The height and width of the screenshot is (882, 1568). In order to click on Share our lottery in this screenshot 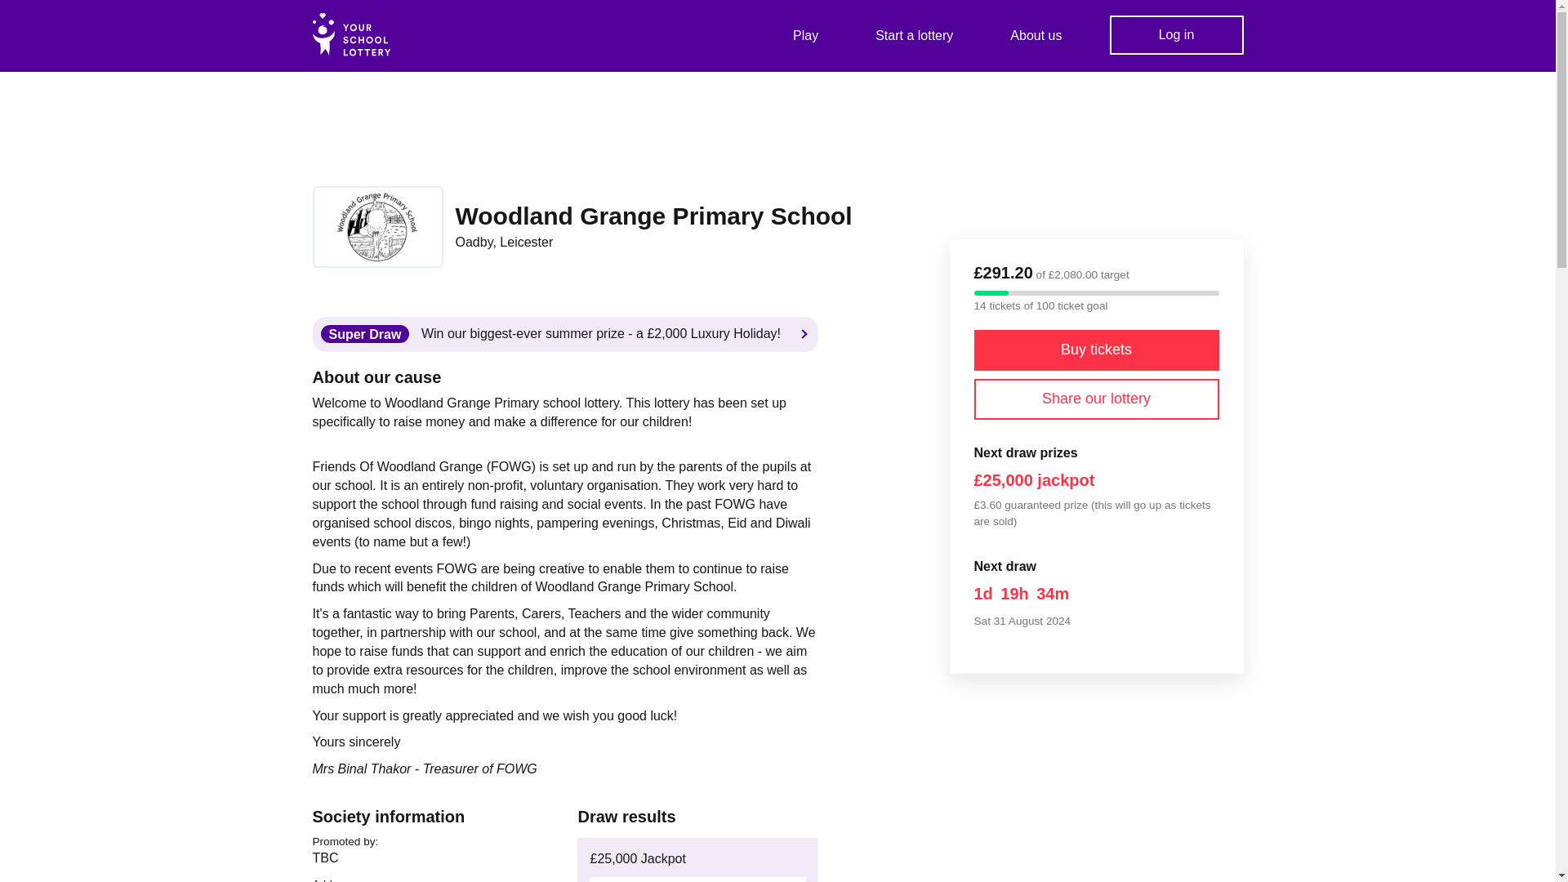, I will do `click(1096, 399)`.